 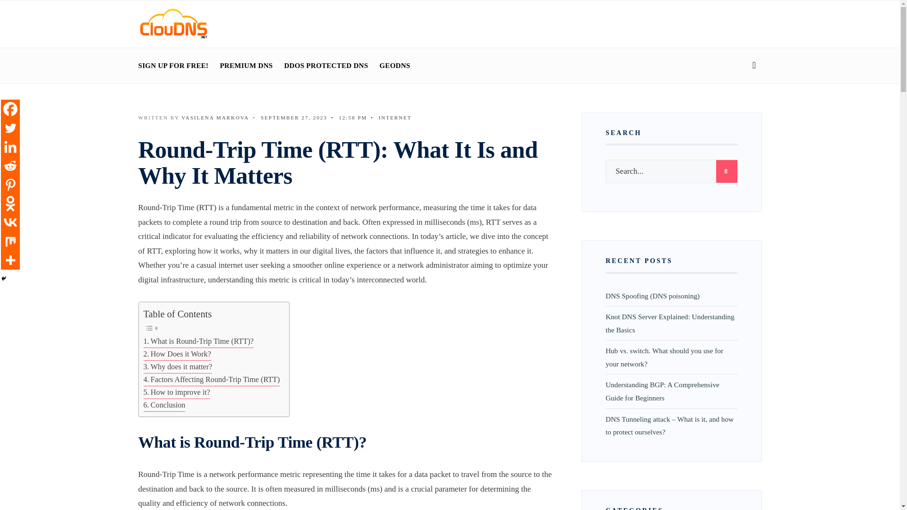 I want to click on Search..., so click(x=672, y=171).